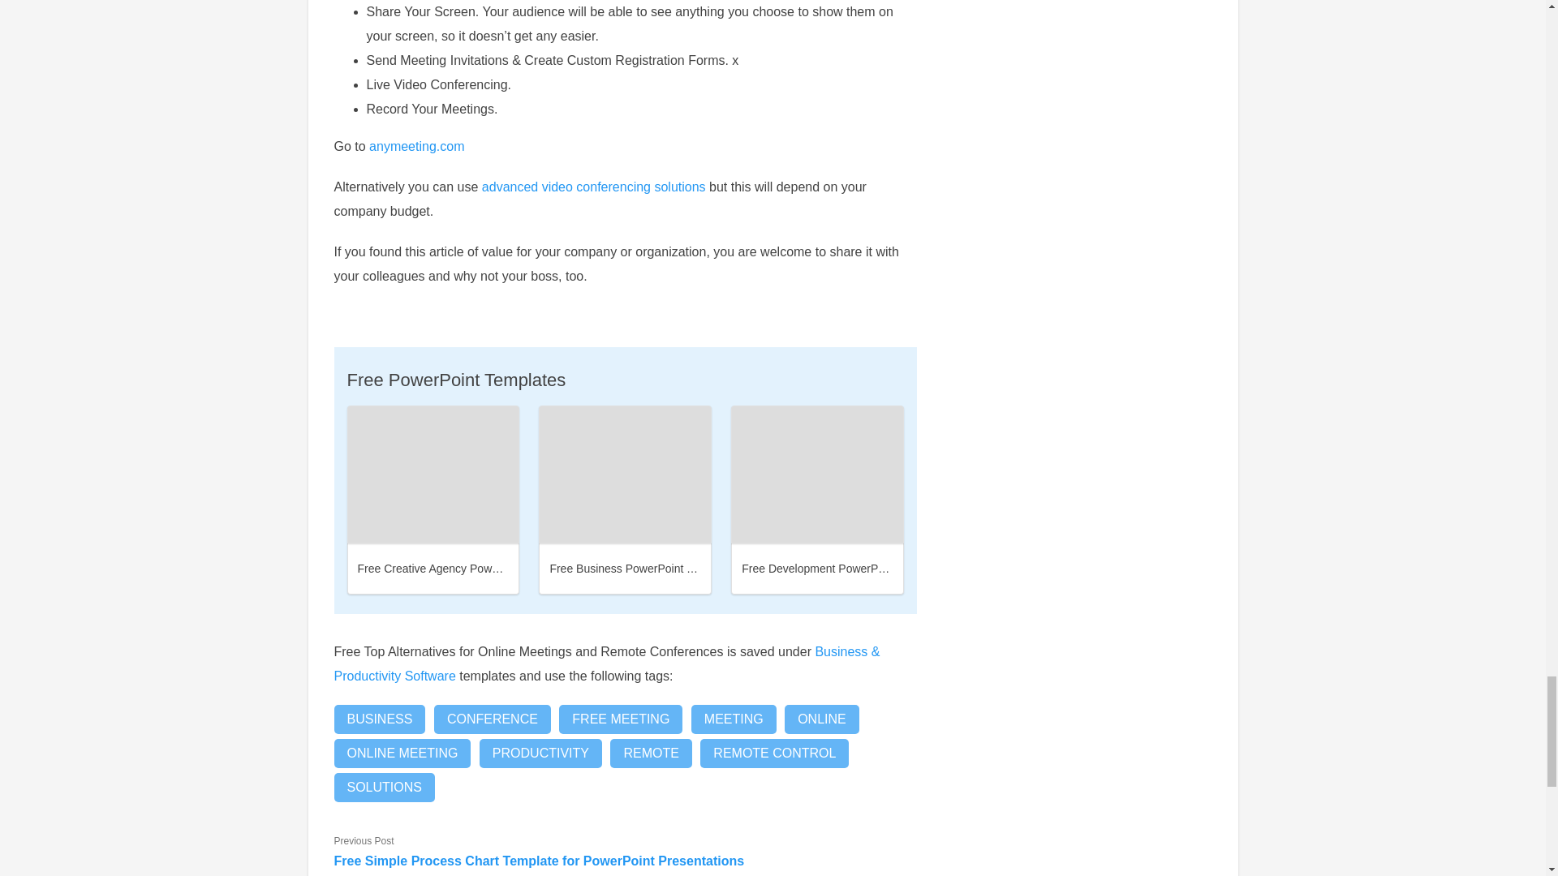 The height and width of the screenshot is (876, 1558). Describe the element at coordinates (385, 787) in the screenshot. I see `SOLUTIONS` at that location.